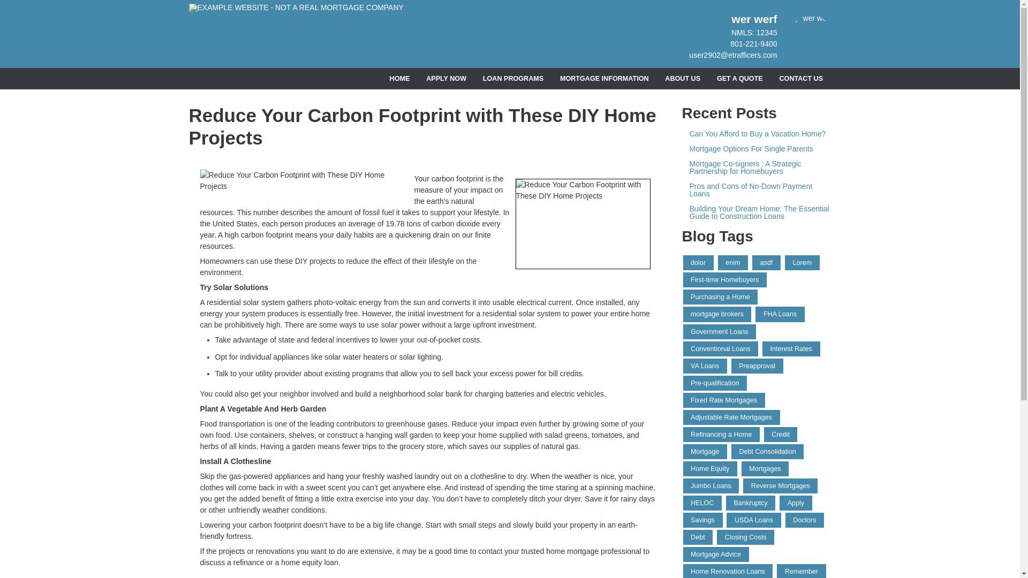 The width and height of the screenshot is (1028, 578). What do you see at coordinates (801, 79) in the screenshot?
I see `CONTACT US` at bounding box center [801, 79].